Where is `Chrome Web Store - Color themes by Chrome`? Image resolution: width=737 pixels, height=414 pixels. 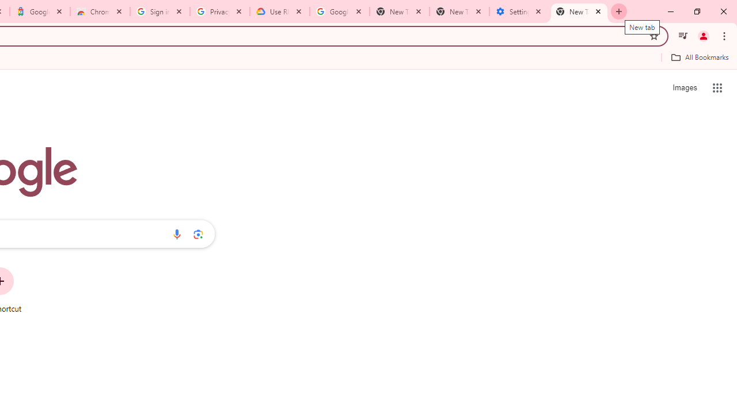 Chrome Web Store - Color themes by Chrome is located at coordinates (100, 11).